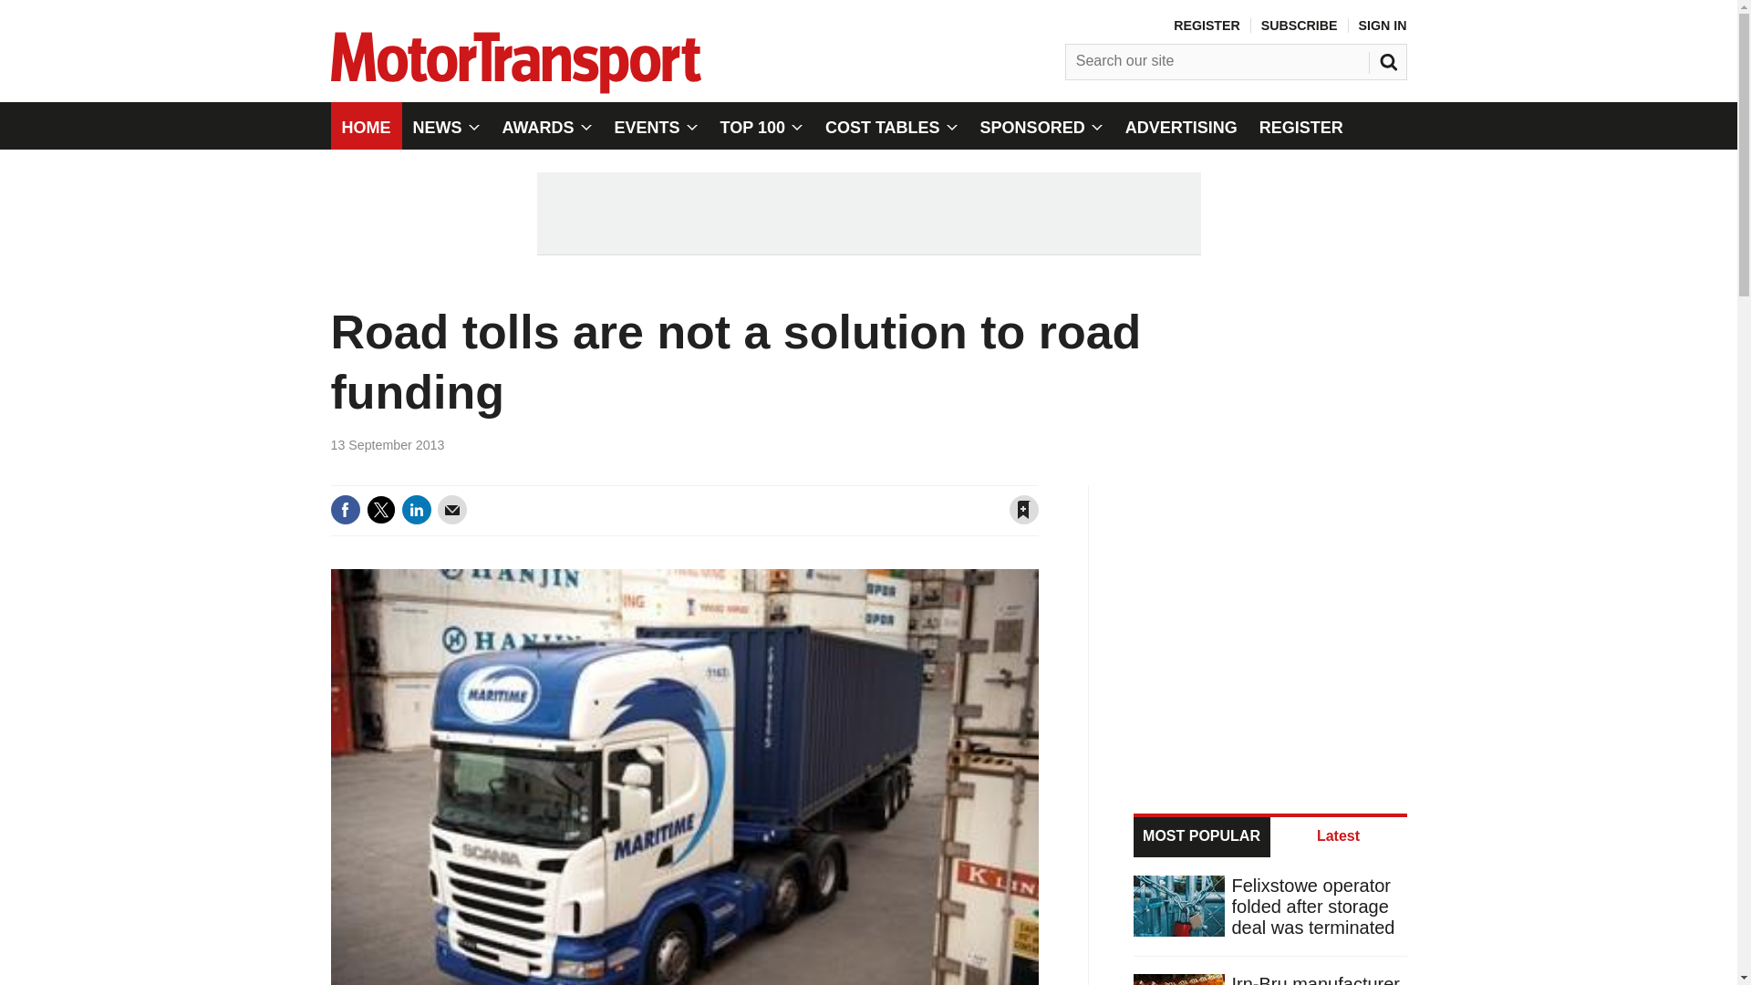 Image resolution: width=1751 pixels, height=985 pixels. I want to click on Share this on Twitter, so click(380, 509).